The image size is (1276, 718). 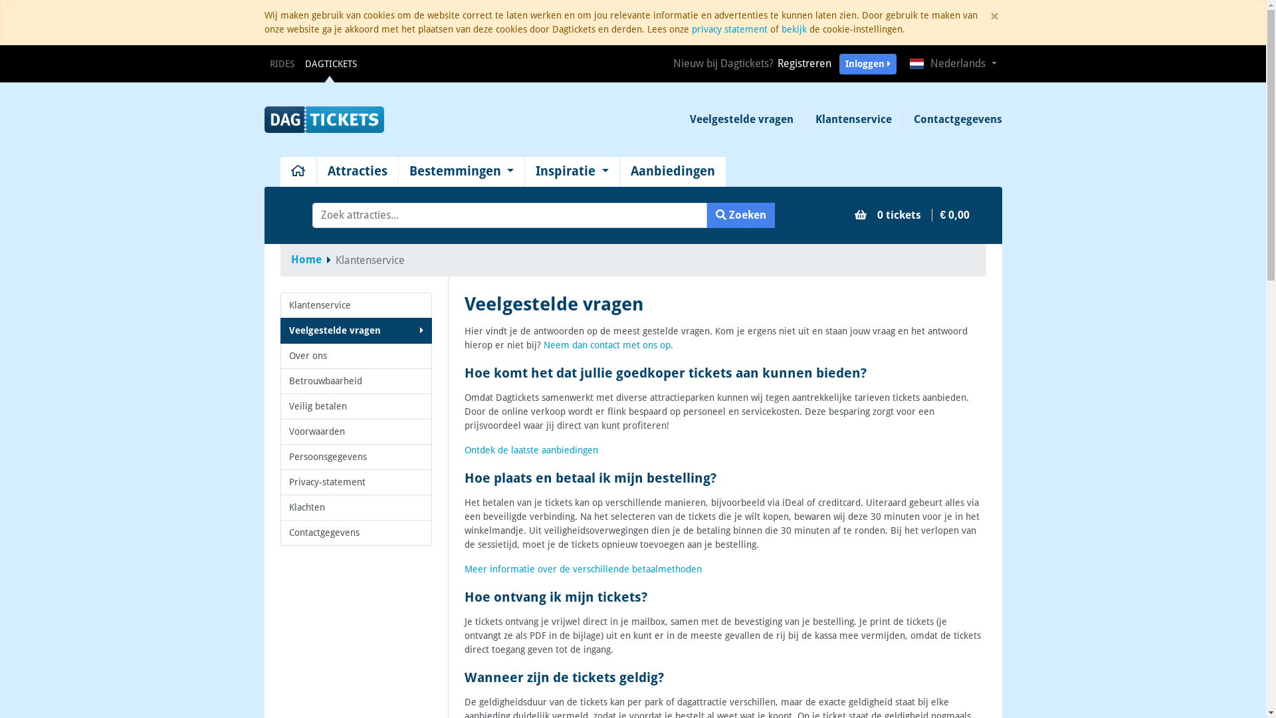 What do you see at coordinates (742, 120) in the screenshot?
I see `Veelgestelde vragen` at bounding box center [742, 120].